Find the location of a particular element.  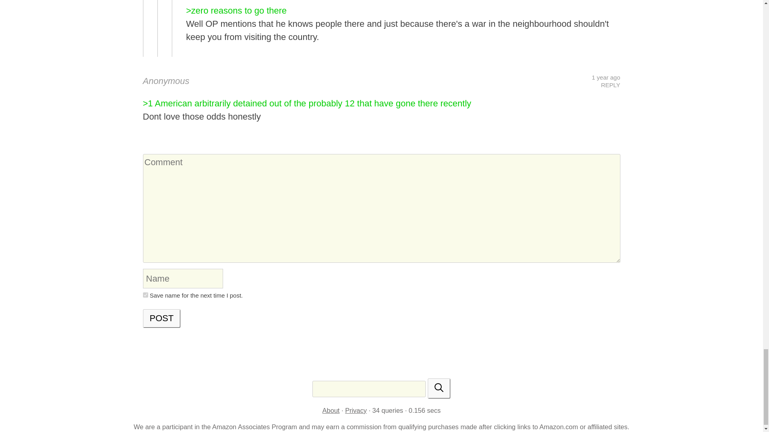

About is located at coordinates (331, 410).